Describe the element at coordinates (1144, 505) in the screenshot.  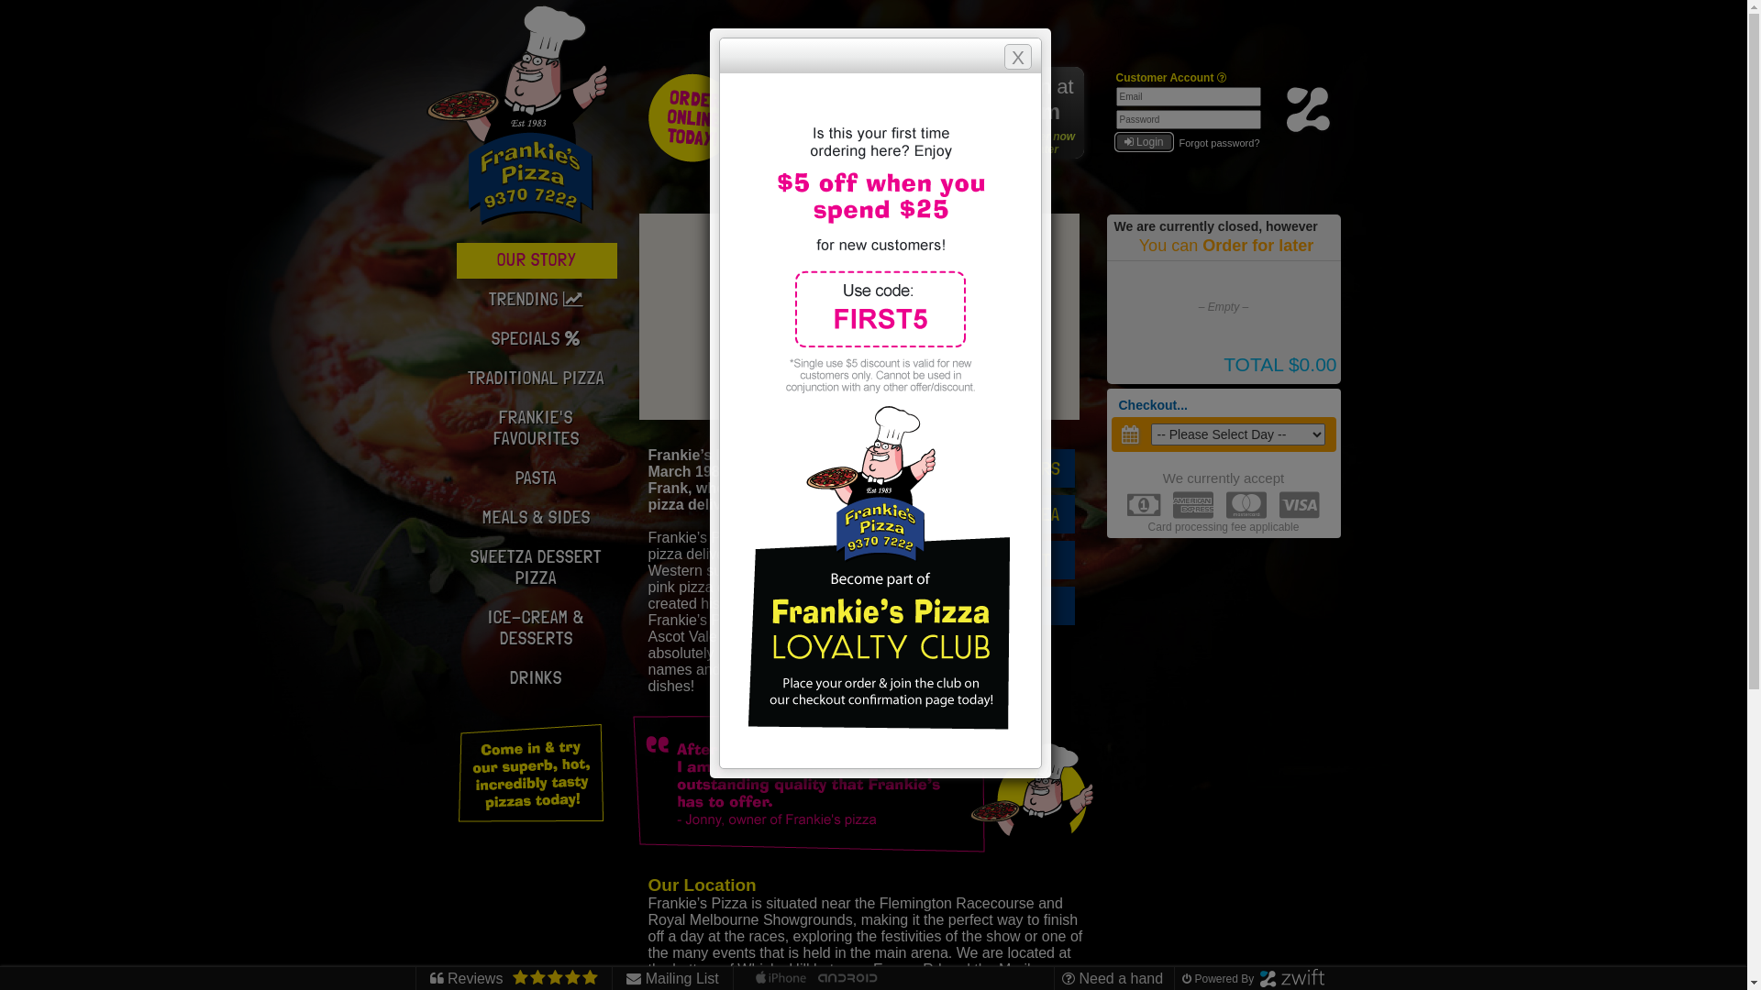
I see `Cash` at that location.